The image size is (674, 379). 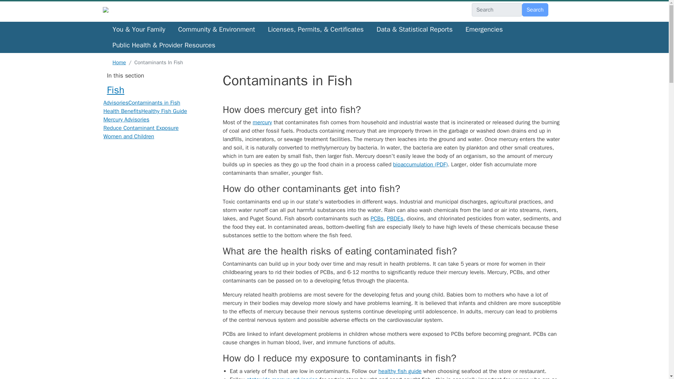 I want to click on Search, so click(x=535, y=10).